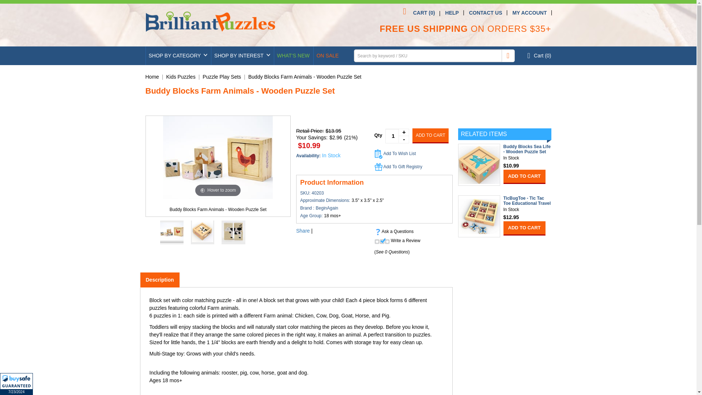 This screenshot has height=395, width=702. What do you see at coordinates (529, 13) in the screenshot?
I see `MY ACCOUNT` at bounding box center [529, 13].